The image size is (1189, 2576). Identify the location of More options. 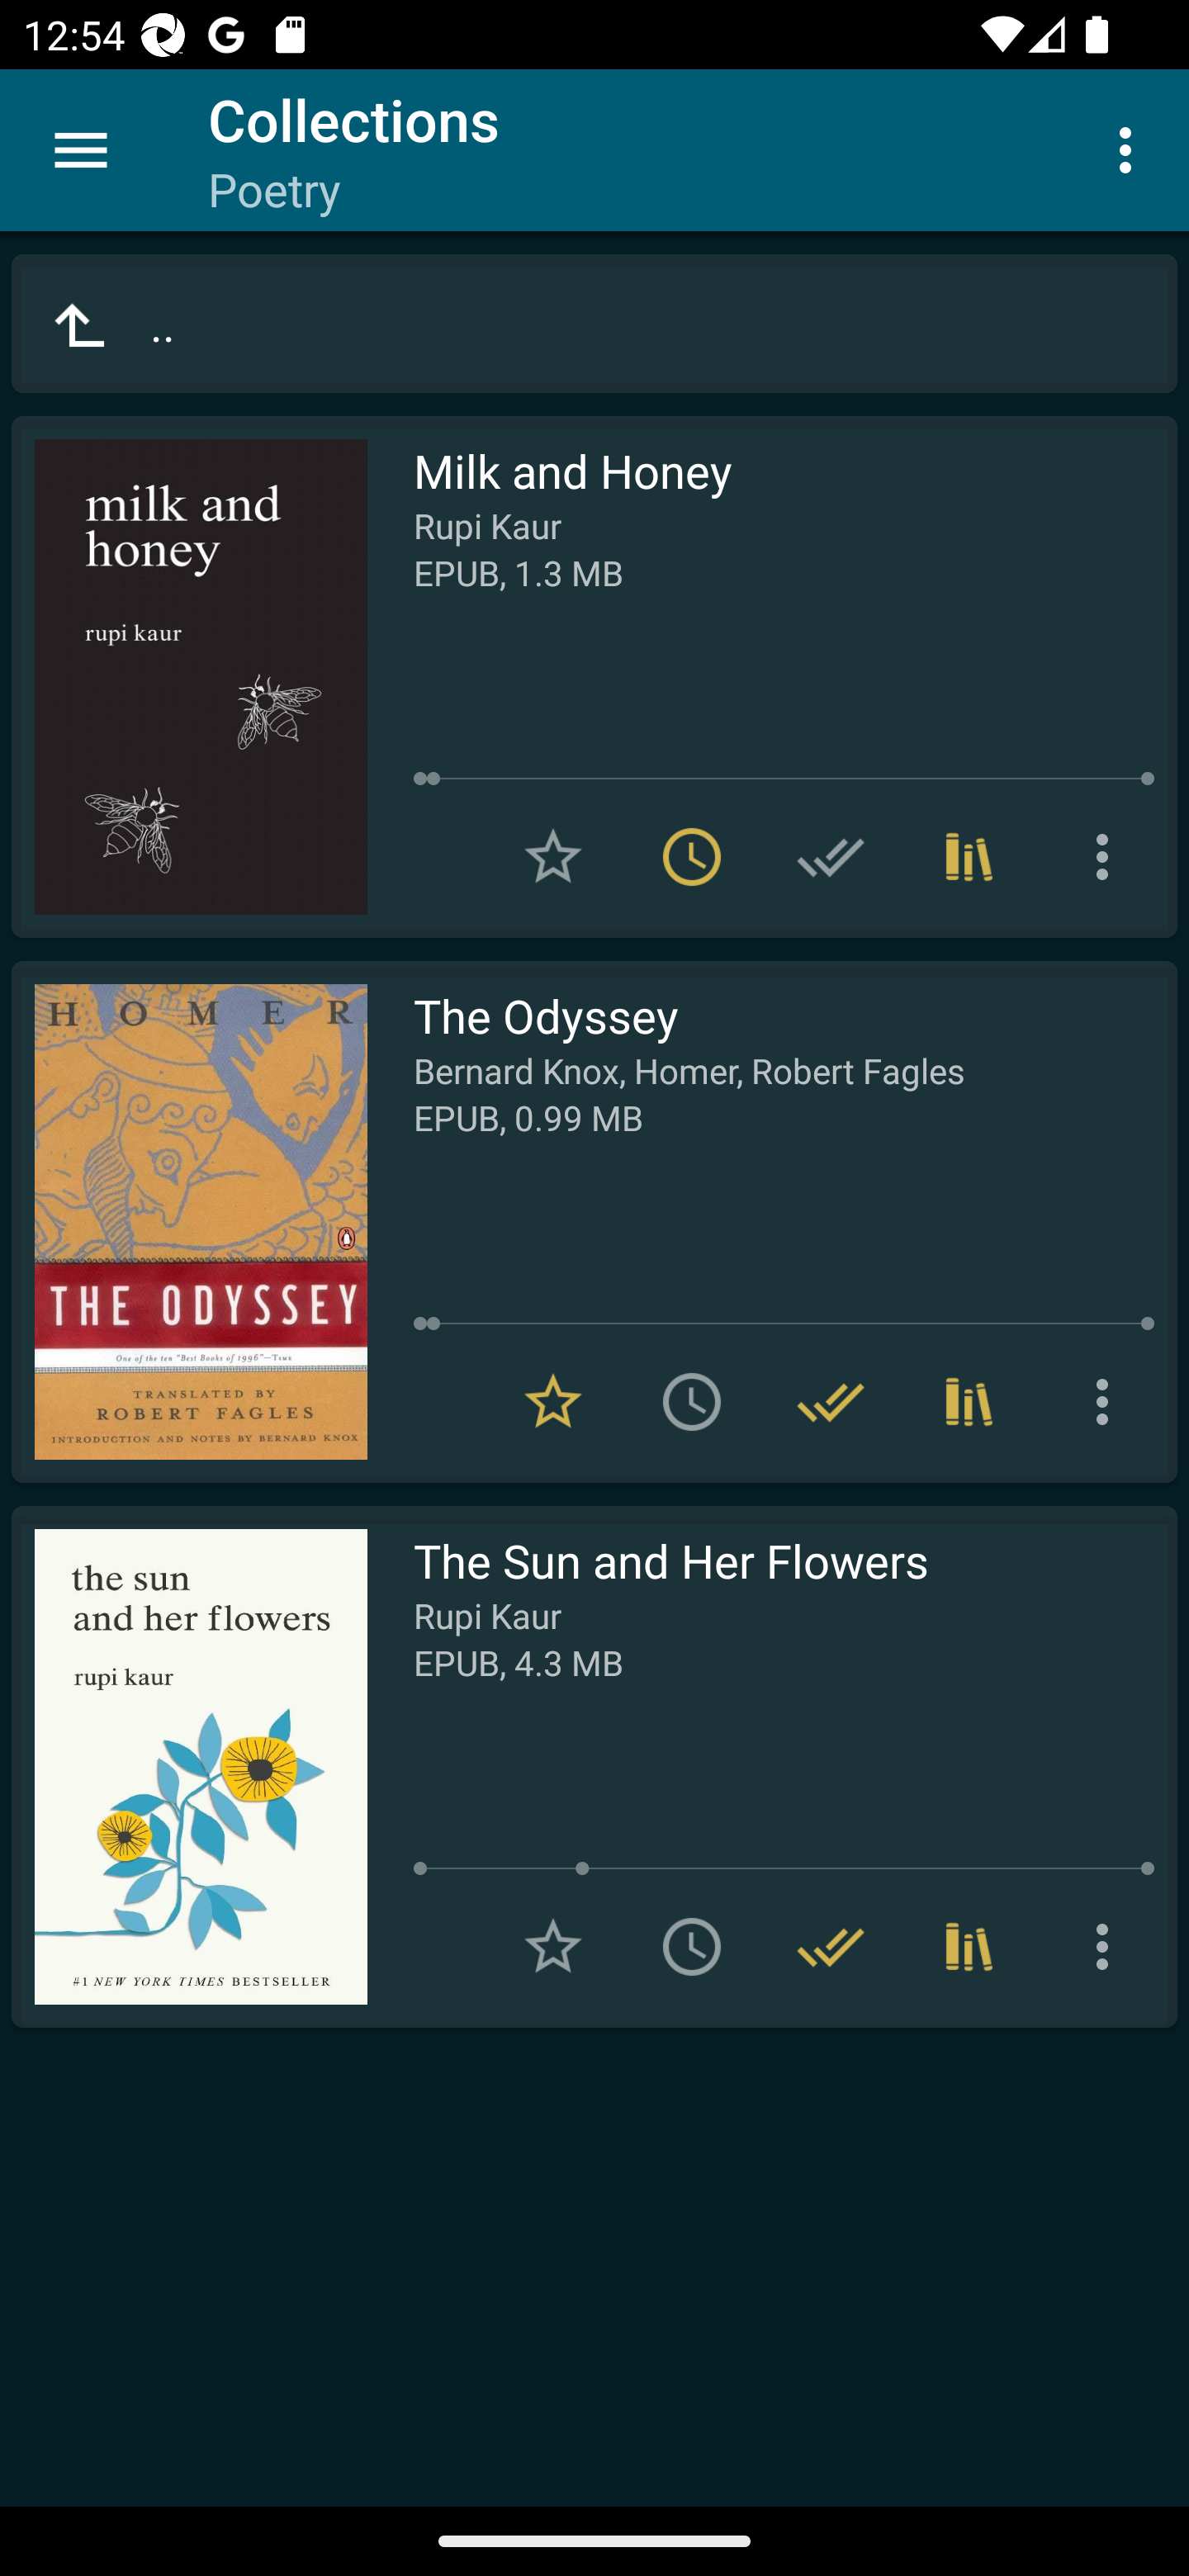
(1108, 857).